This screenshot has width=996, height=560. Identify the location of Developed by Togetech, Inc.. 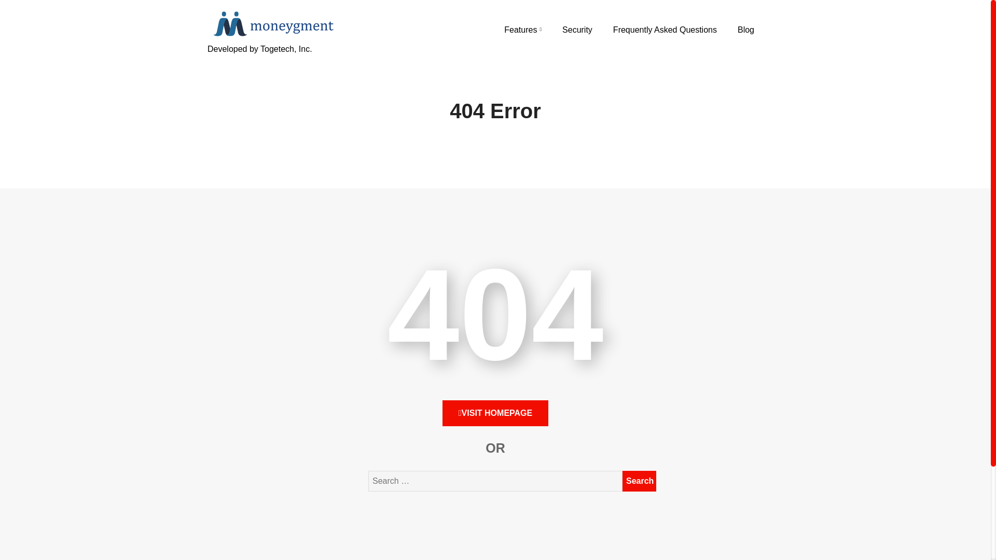
(272, 61).